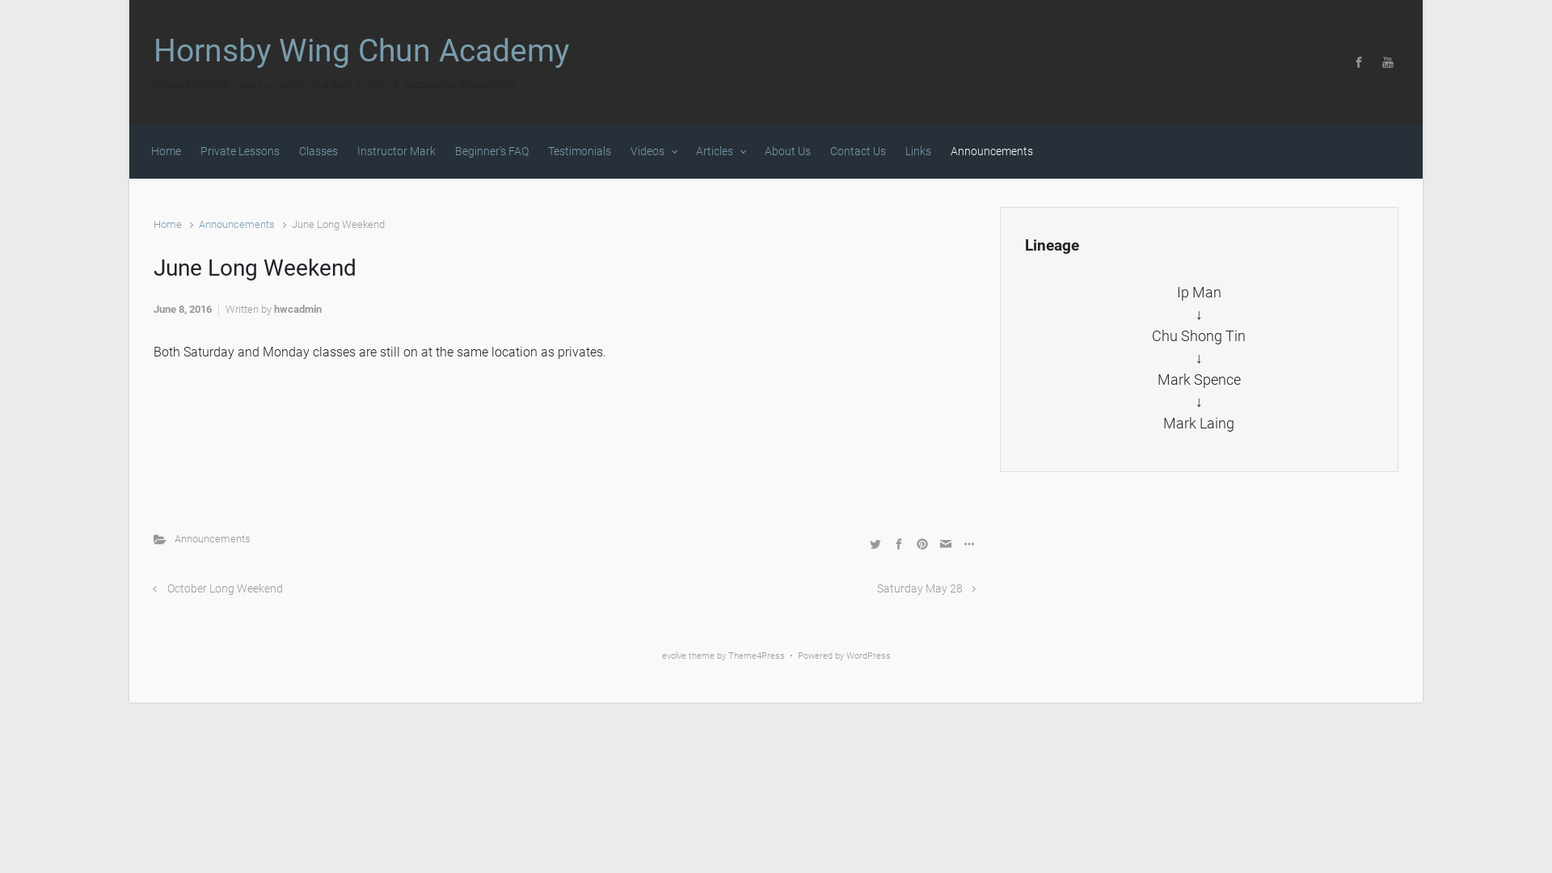 This screenshot has width=1552, height=873. Describe the element at coordinates (213, 538) in the screenshot. I see `Announcements` at that location.